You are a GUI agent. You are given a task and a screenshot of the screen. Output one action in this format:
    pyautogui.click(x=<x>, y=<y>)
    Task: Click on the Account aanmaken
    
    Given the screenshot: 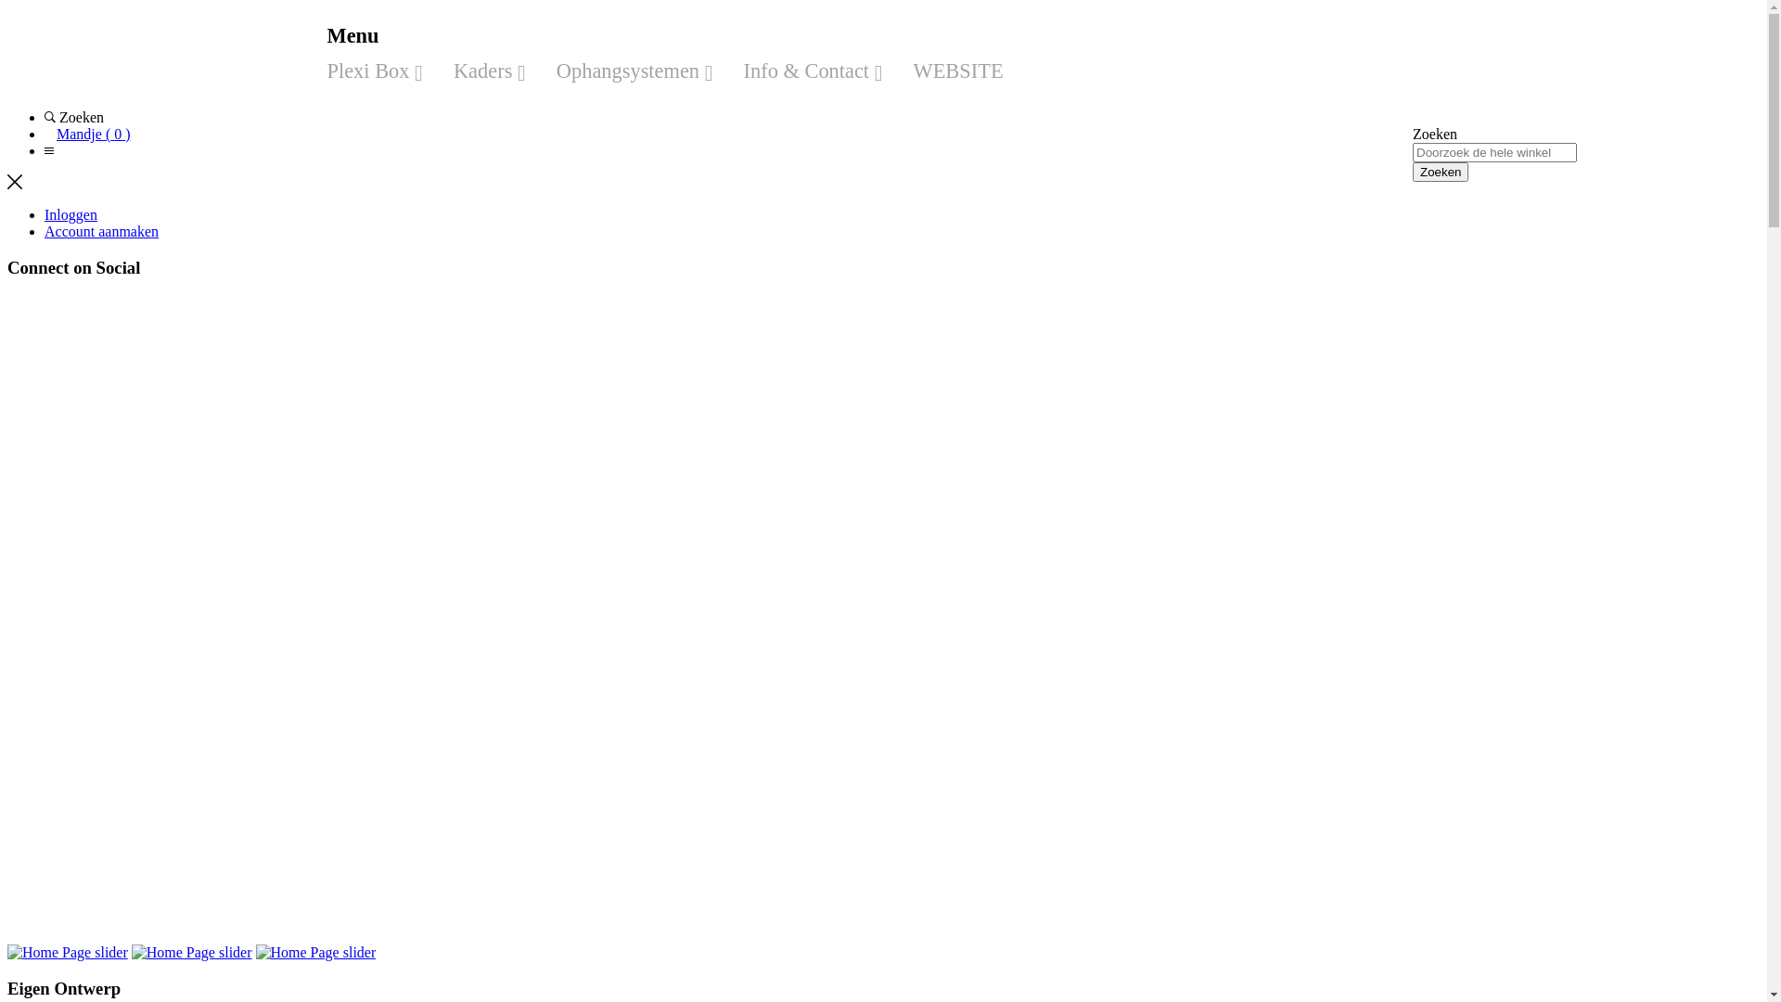 What is the action you would take?
    pyautogui.click(x=102, y=232)
    